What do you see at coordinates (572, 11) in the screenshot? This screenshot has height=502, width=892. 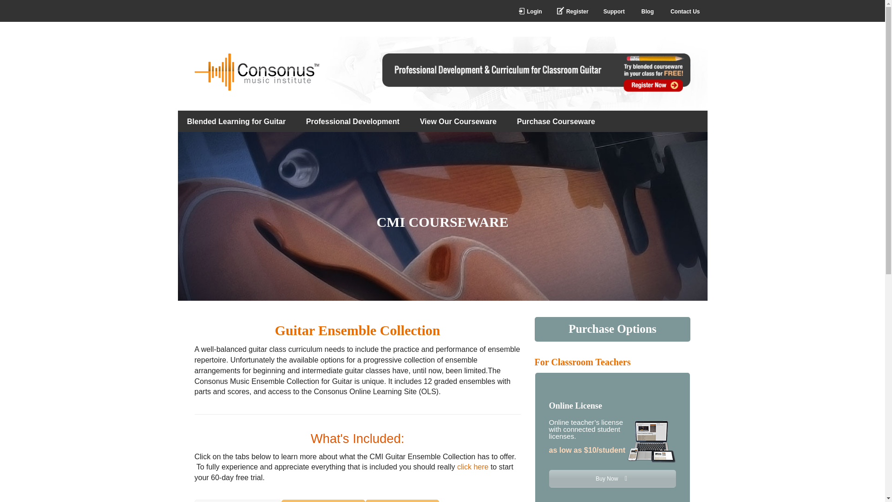 I see `Register` at bounding box center [572, 11].